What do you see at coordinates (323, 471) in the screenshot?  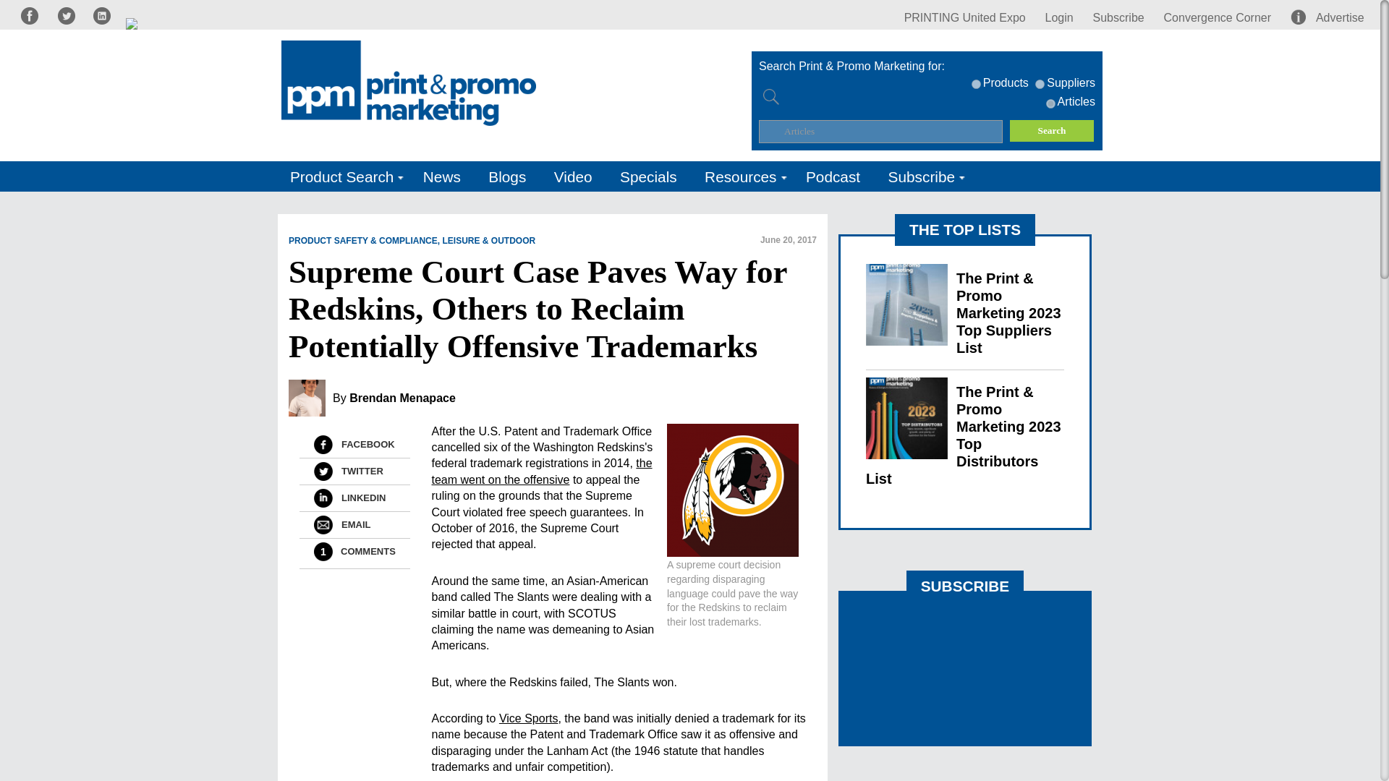 I see `Twitter` at bounding box center [323, 471].